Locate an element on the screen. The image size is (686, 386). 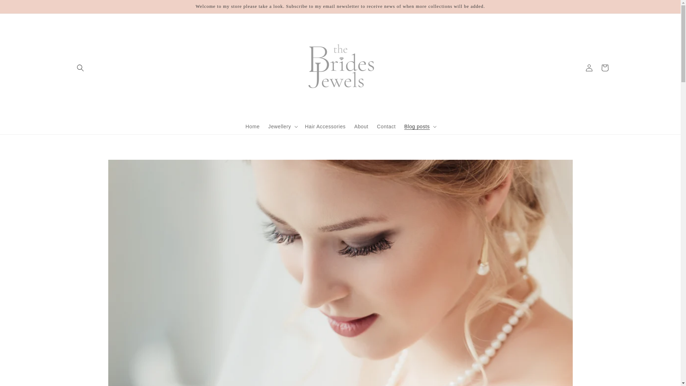
Log in is located at coordinates (589, 68).